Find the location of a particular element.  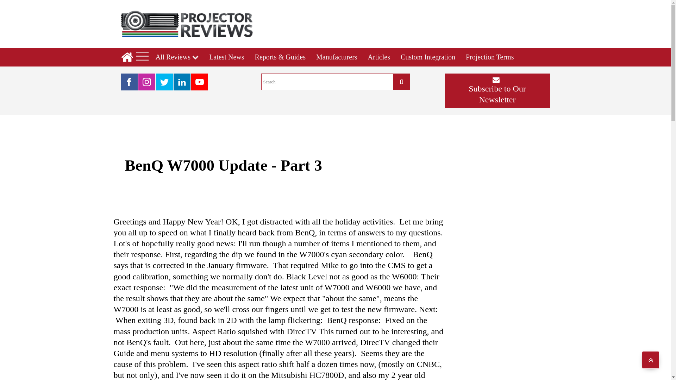

Search is located at coordinates (327, 82).